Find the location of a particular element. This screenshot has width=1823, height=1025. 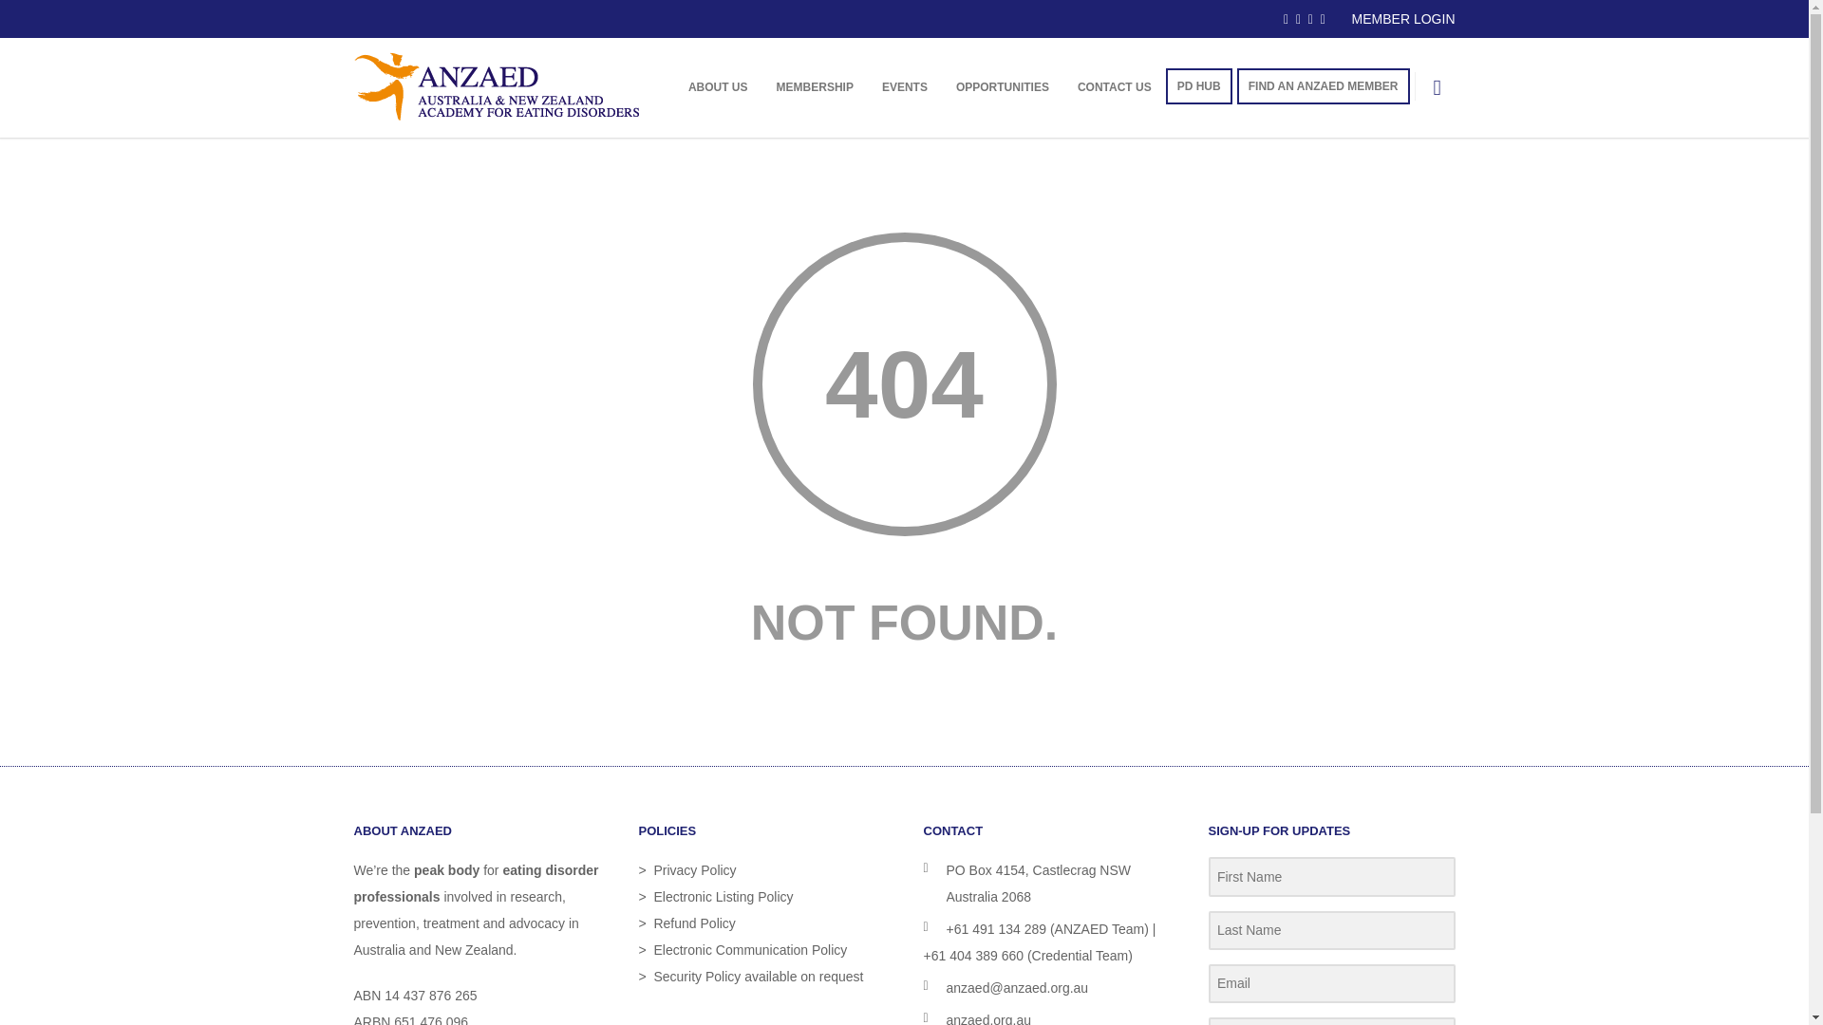

MEMBERSHIP is located at coordinates (815, 87).